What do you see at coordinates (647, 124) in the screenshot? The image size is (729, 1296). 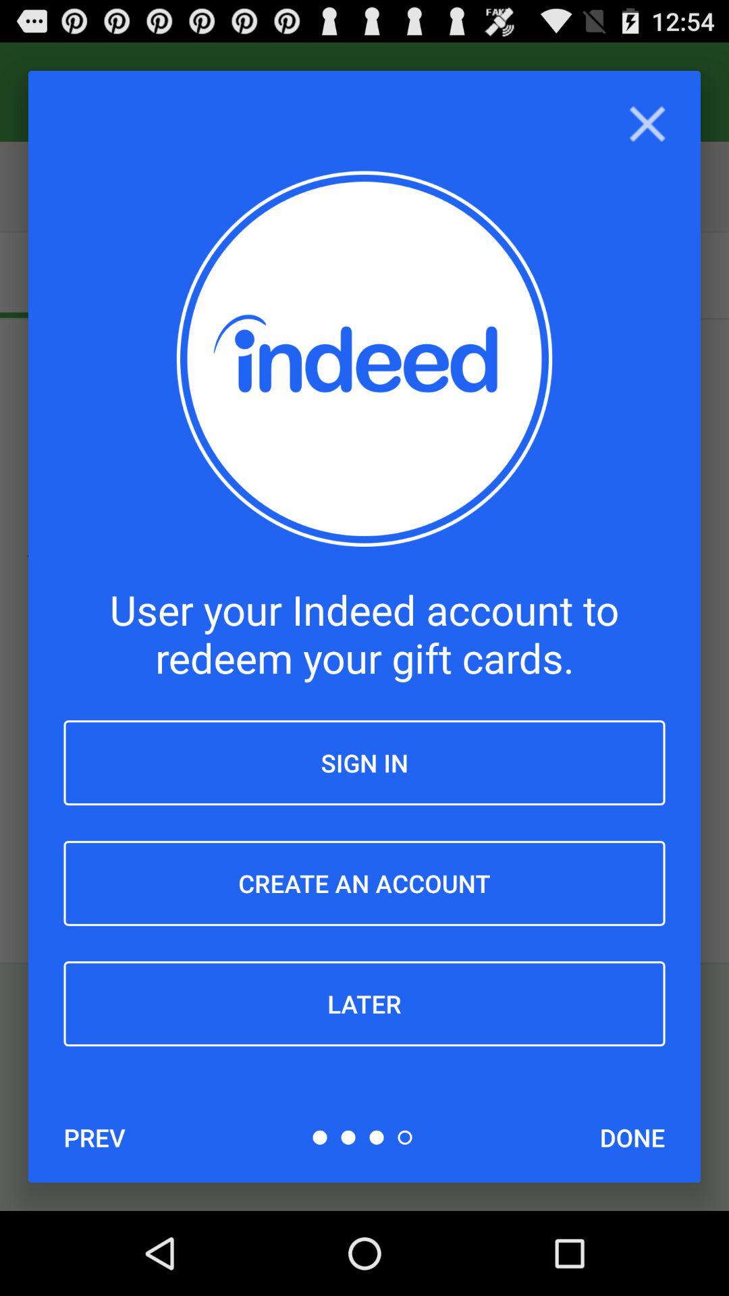 I see `close` at bounding box center [647, 124].